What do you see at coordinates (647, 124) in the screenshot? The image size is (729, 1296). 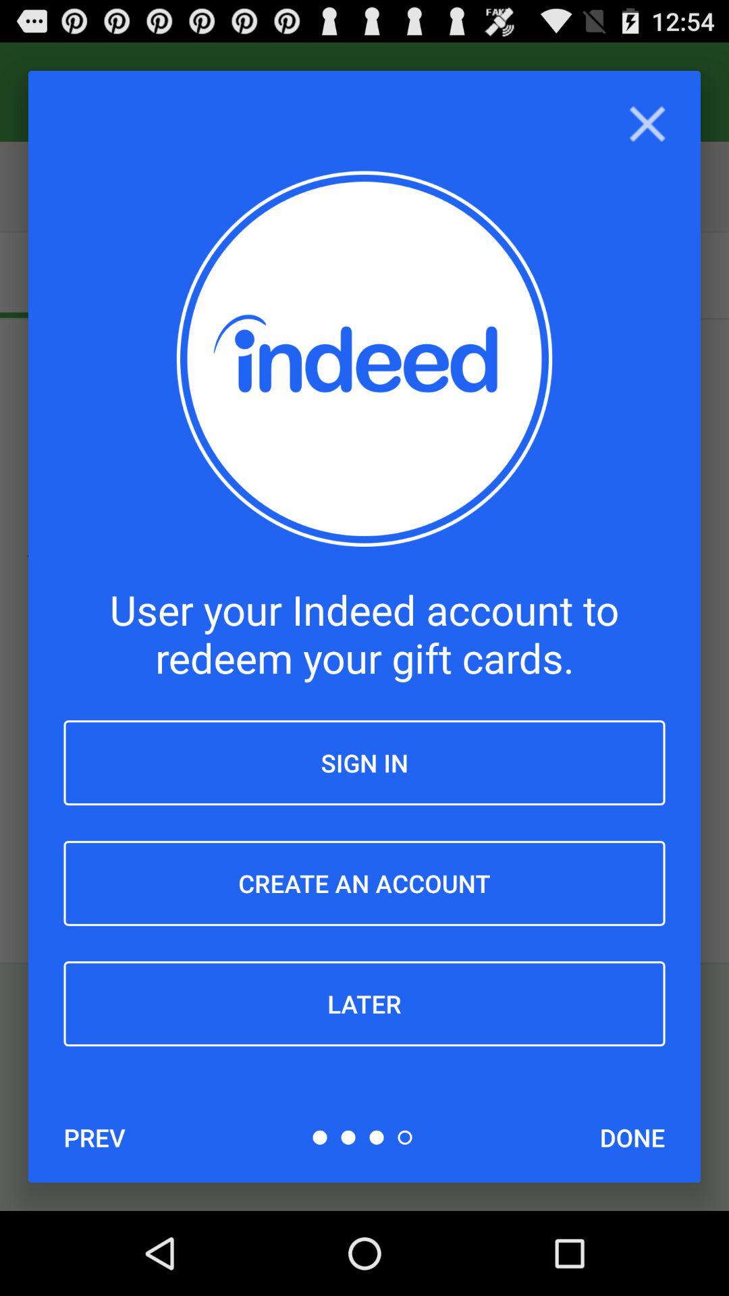 I see `close` at bounding box center [647, 124].